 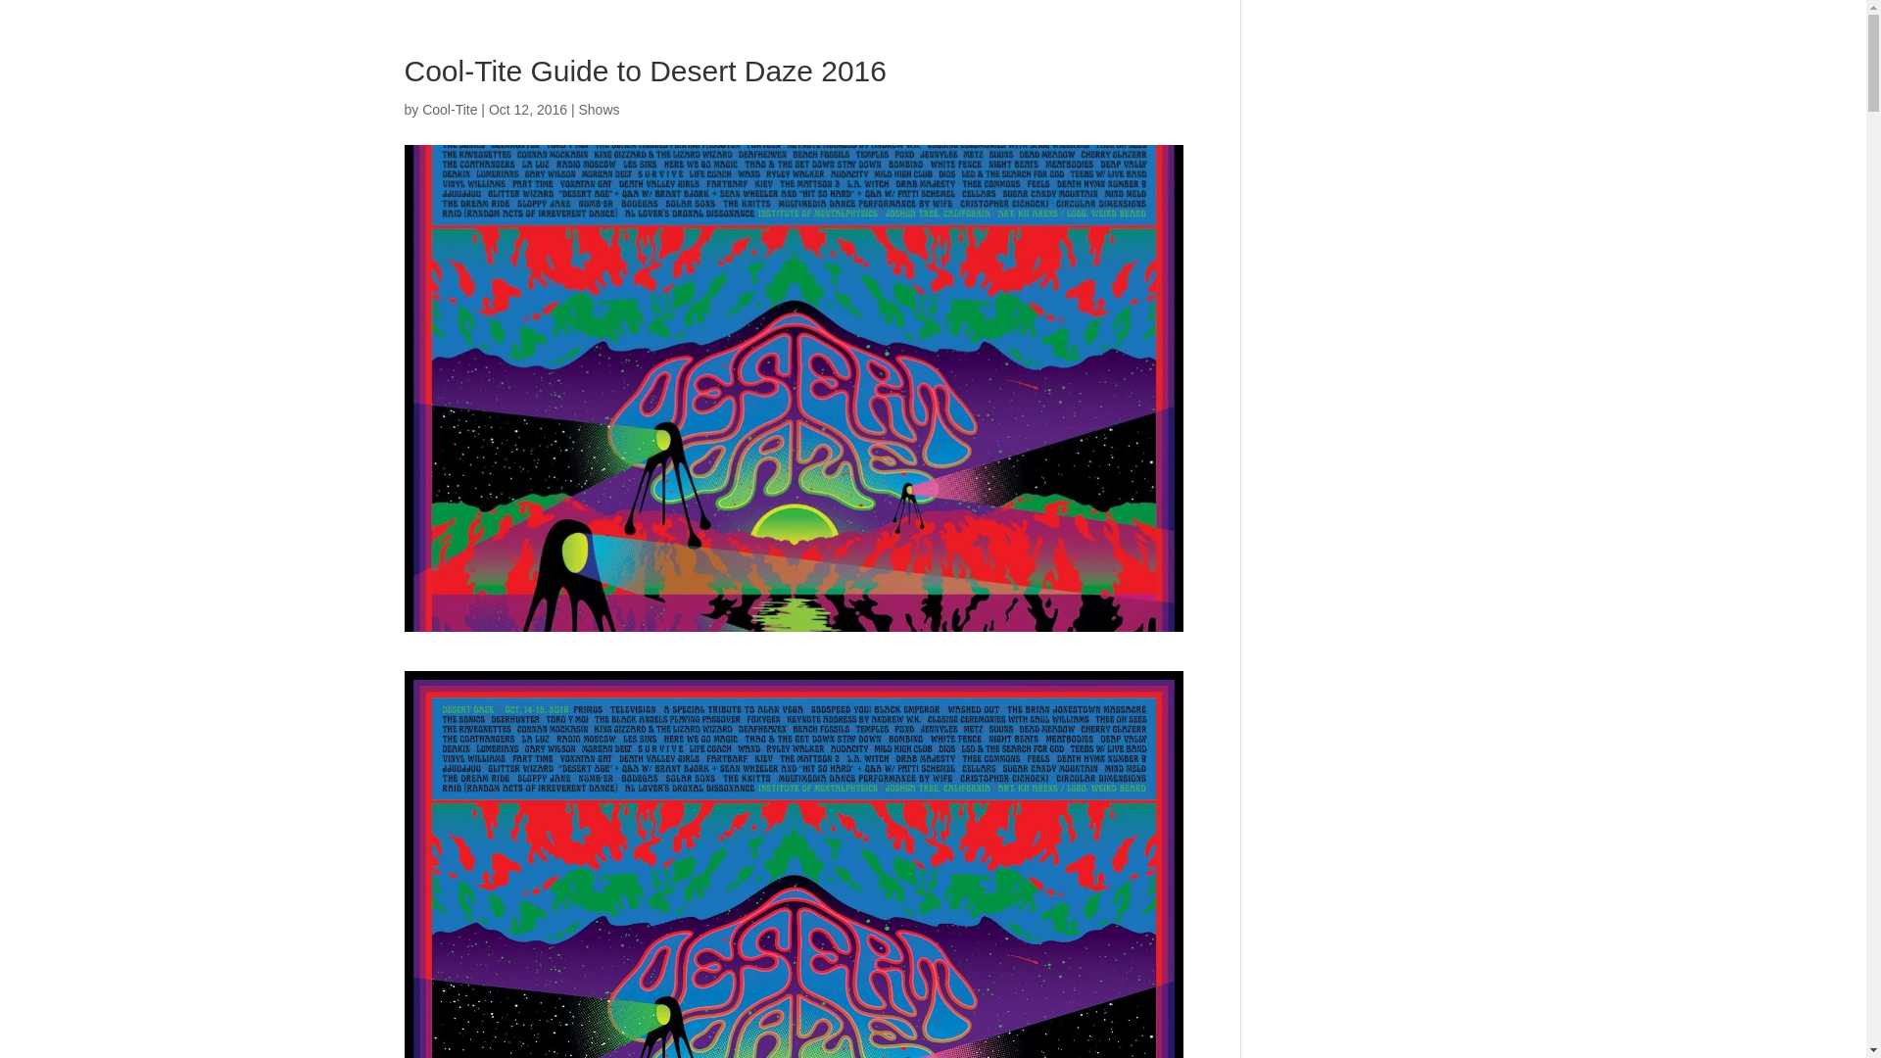 I want to click on Cool-Tite, so click(x=449, y=109).